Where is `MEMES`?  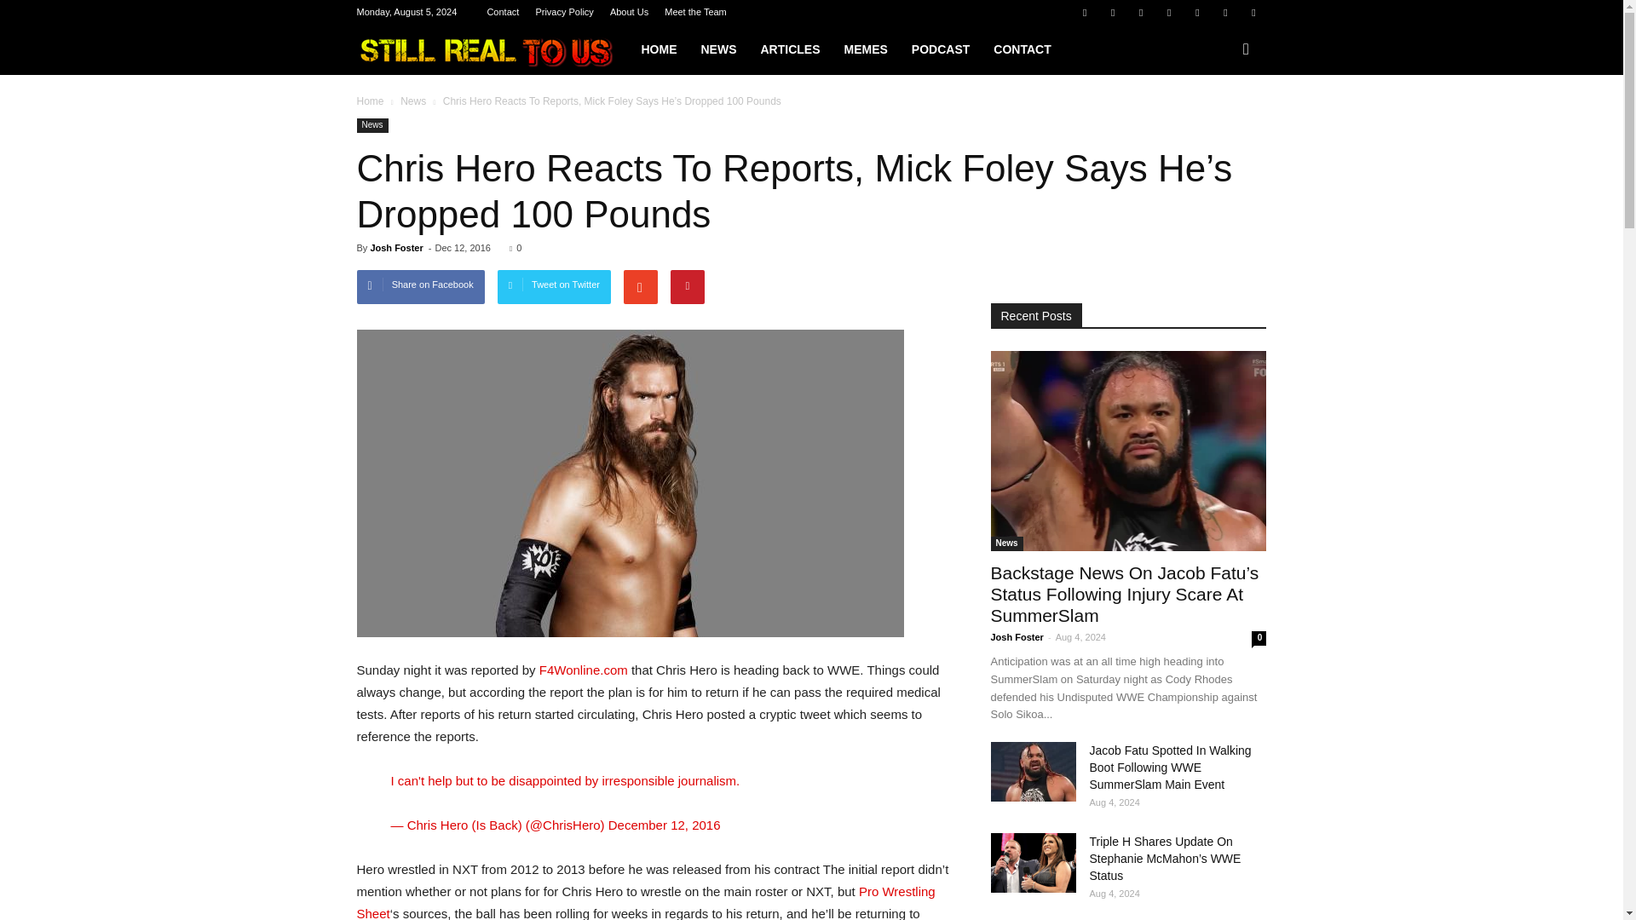
MEMES is located at coordinates (864, 49).